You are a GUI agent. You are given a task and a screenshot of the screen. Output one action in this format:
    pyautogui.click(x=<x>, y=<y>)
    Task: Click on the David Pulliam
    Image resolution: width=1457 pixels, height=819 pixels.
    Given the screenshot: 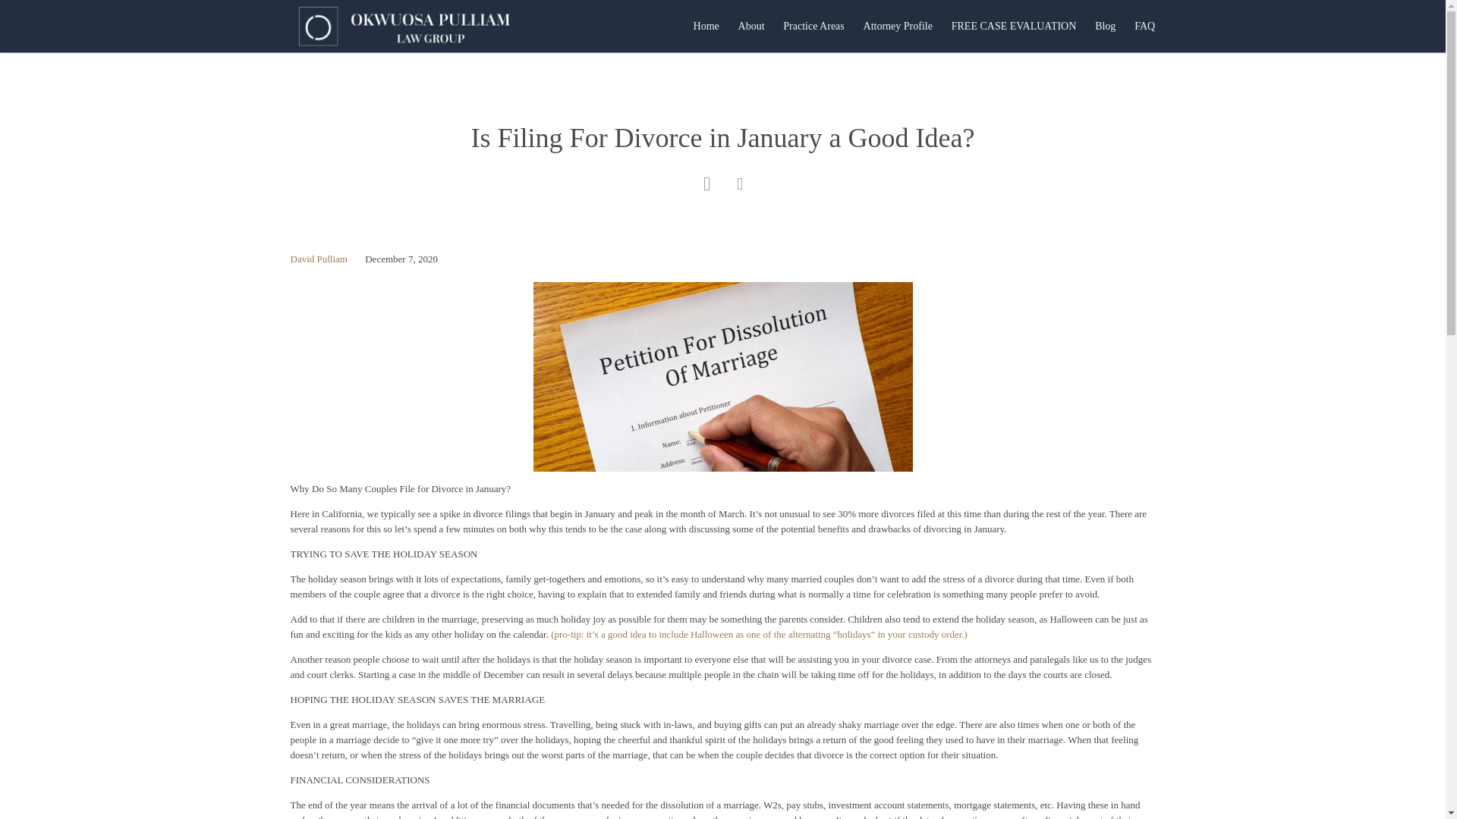 What is the action you would take?
    pyautogui.click(x=318, y=258)
    